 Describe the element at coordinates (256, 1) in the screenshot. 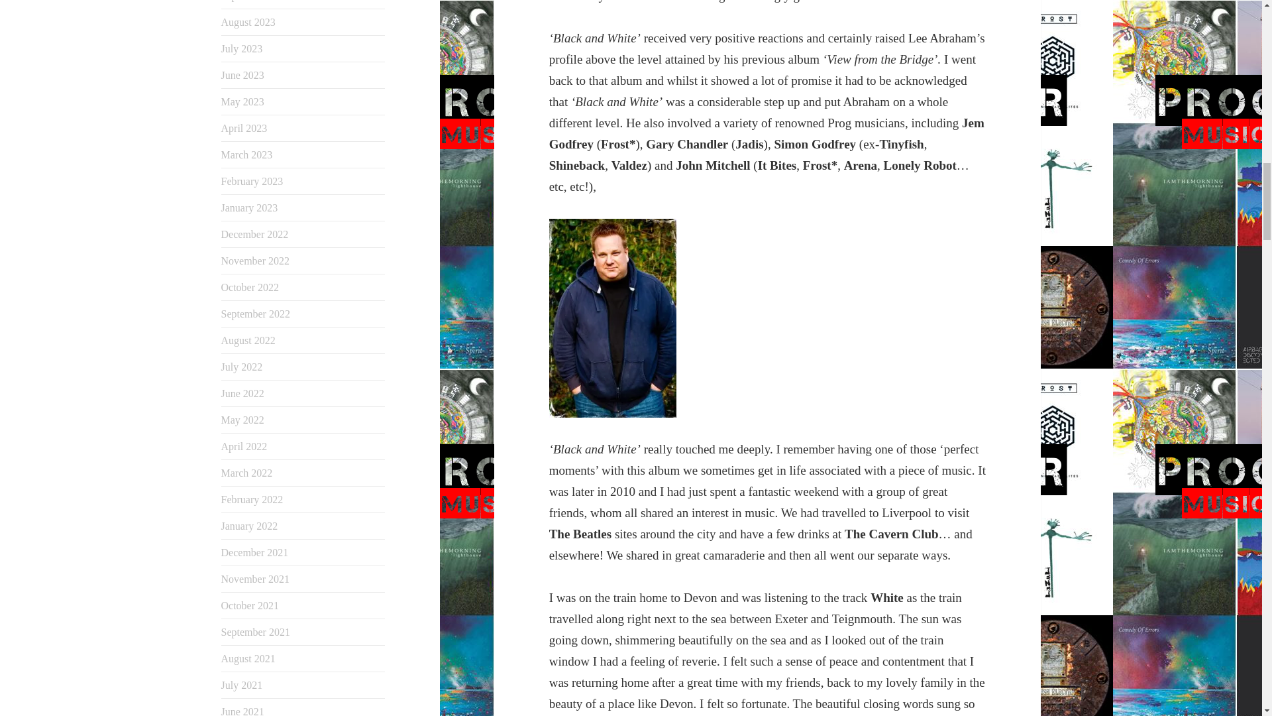

I see `September 2023` at that location.